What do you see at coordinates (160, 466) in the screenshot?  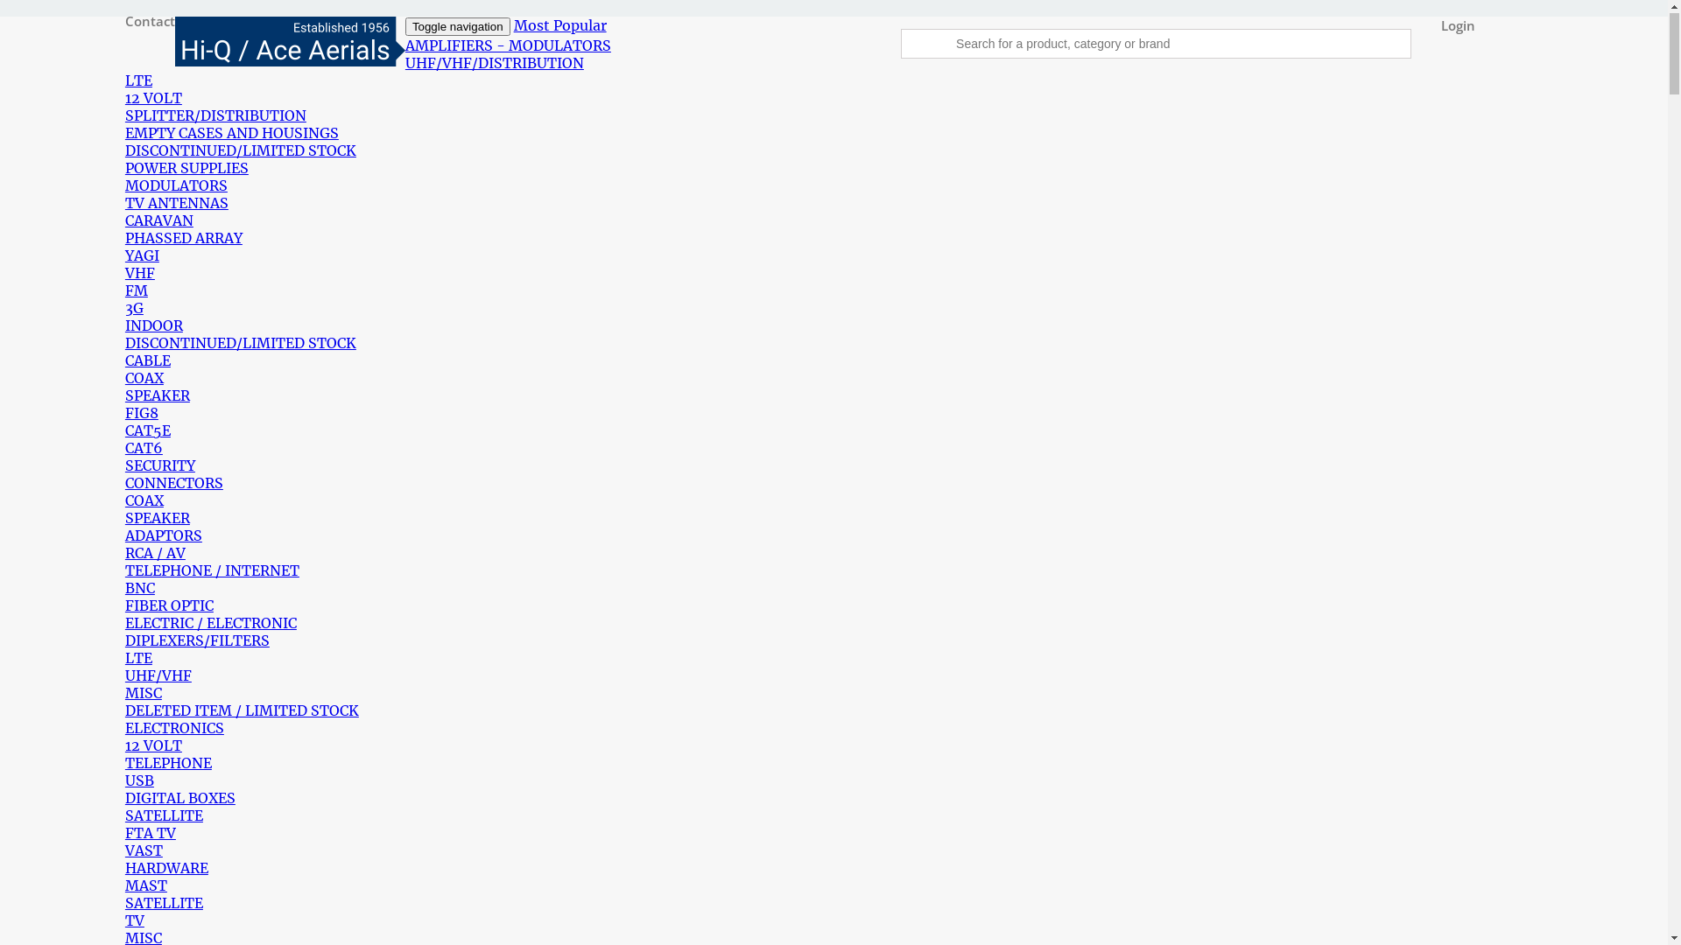 I see `SECURITY` at bounding box center [160, 466].